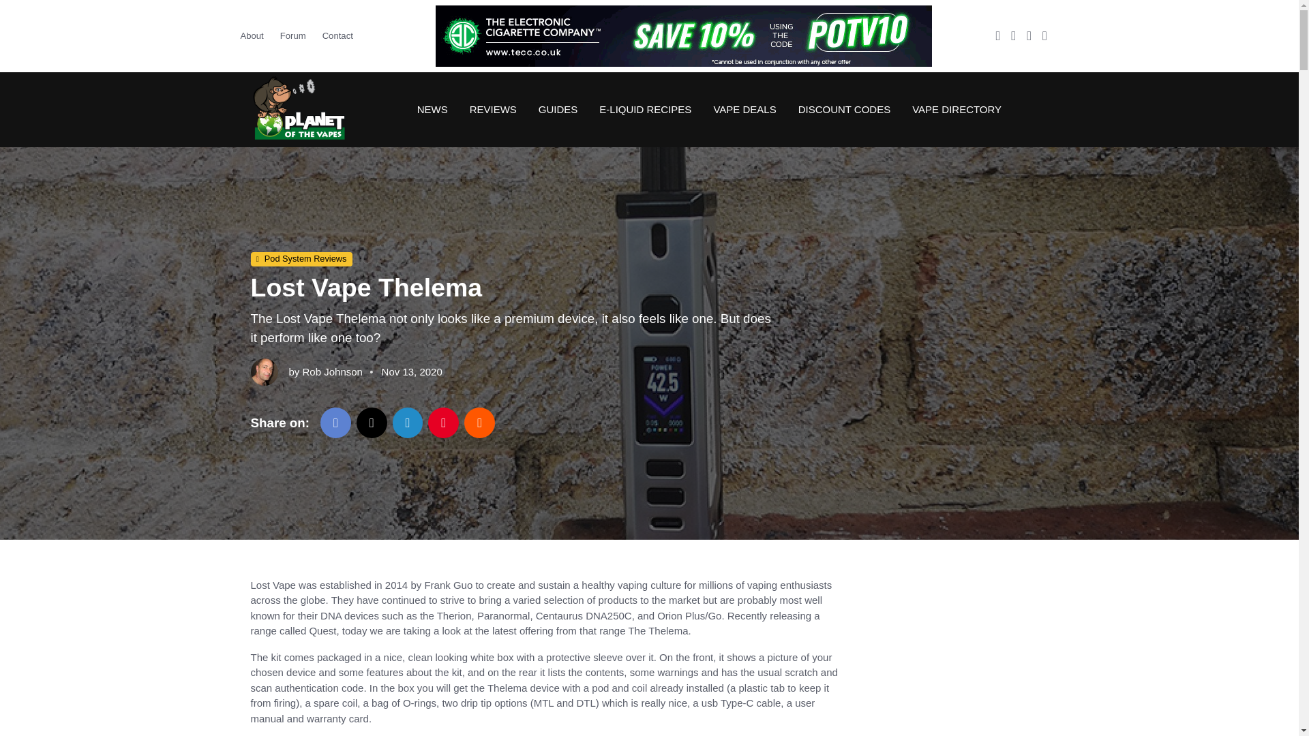 This screenshot has height=736, width=1309. Describe the element at coordinates (293, 35) in the screenshot. I see `Forum` at that location.